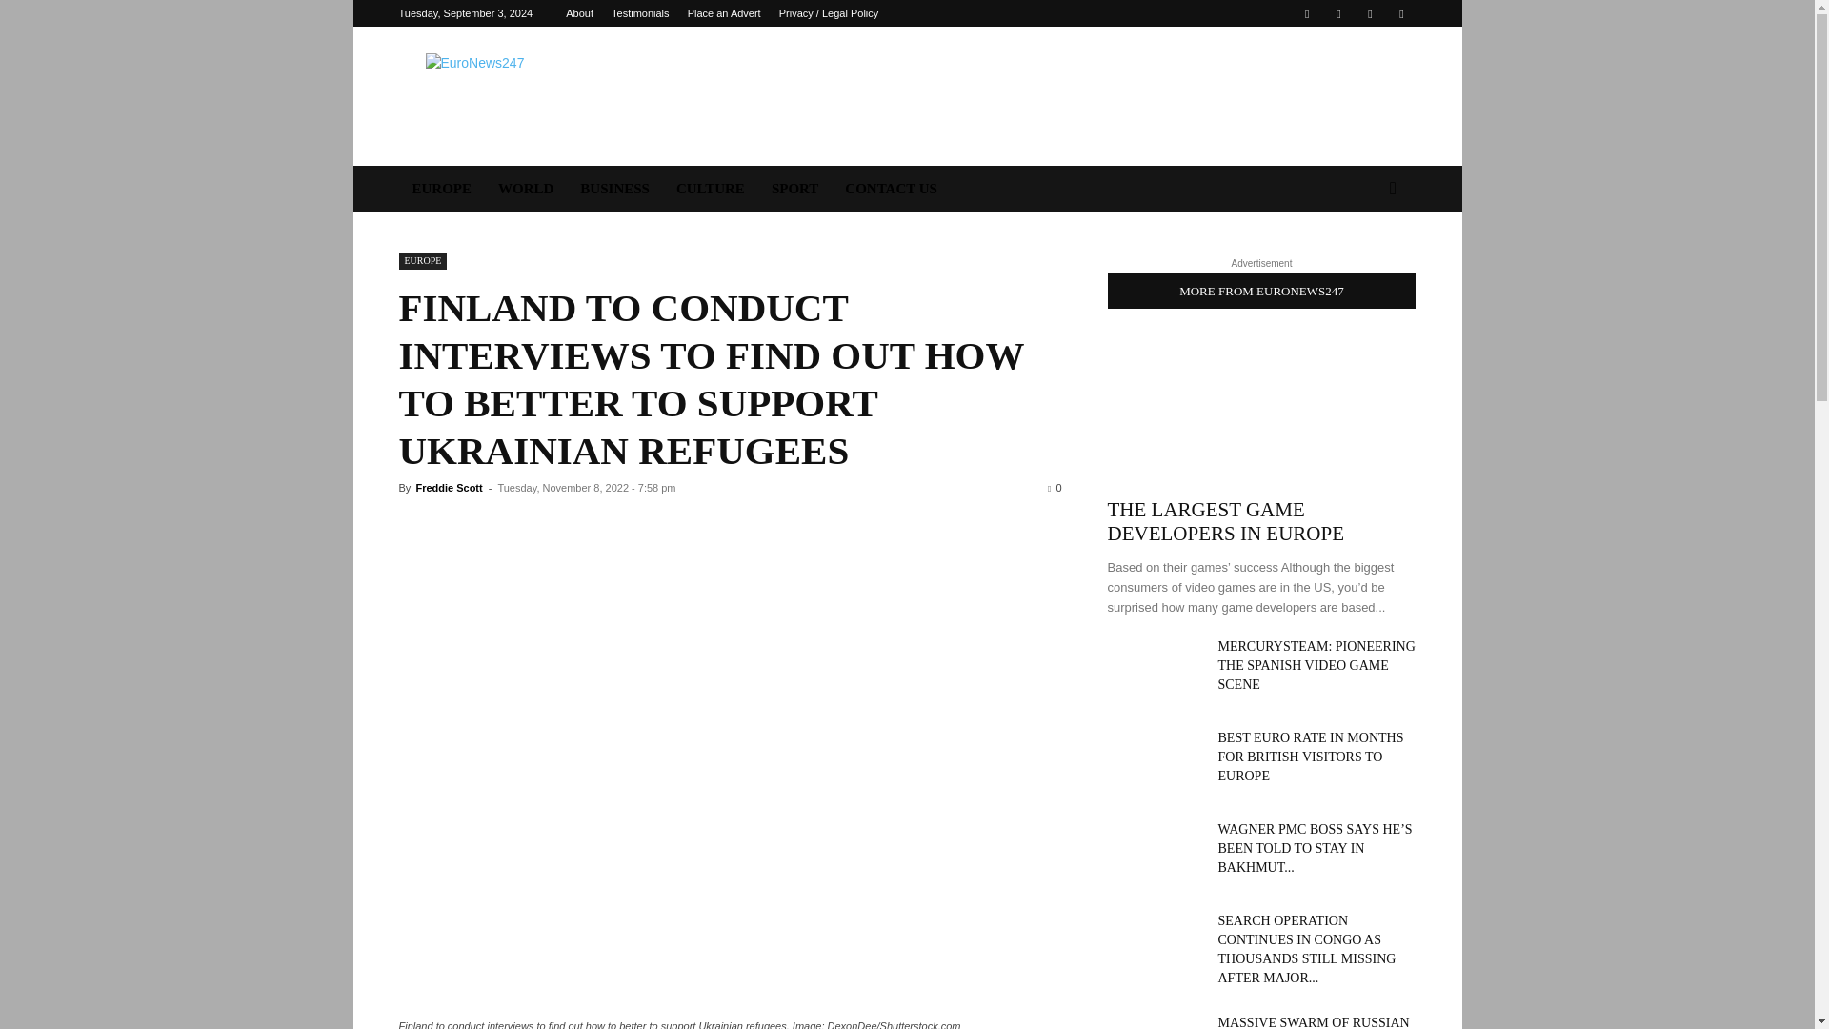  Describe the element at coordinates (1338, 13) in the screenshot. I see `Mail` at that location.